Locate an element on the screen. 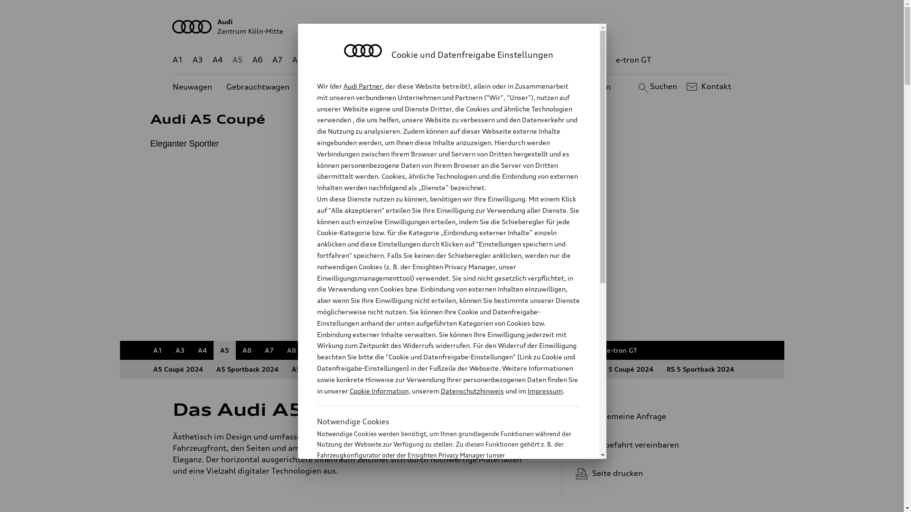 This screenshot has width=911, height=512. Q8 e-tron is located at coordinates (477, 60).